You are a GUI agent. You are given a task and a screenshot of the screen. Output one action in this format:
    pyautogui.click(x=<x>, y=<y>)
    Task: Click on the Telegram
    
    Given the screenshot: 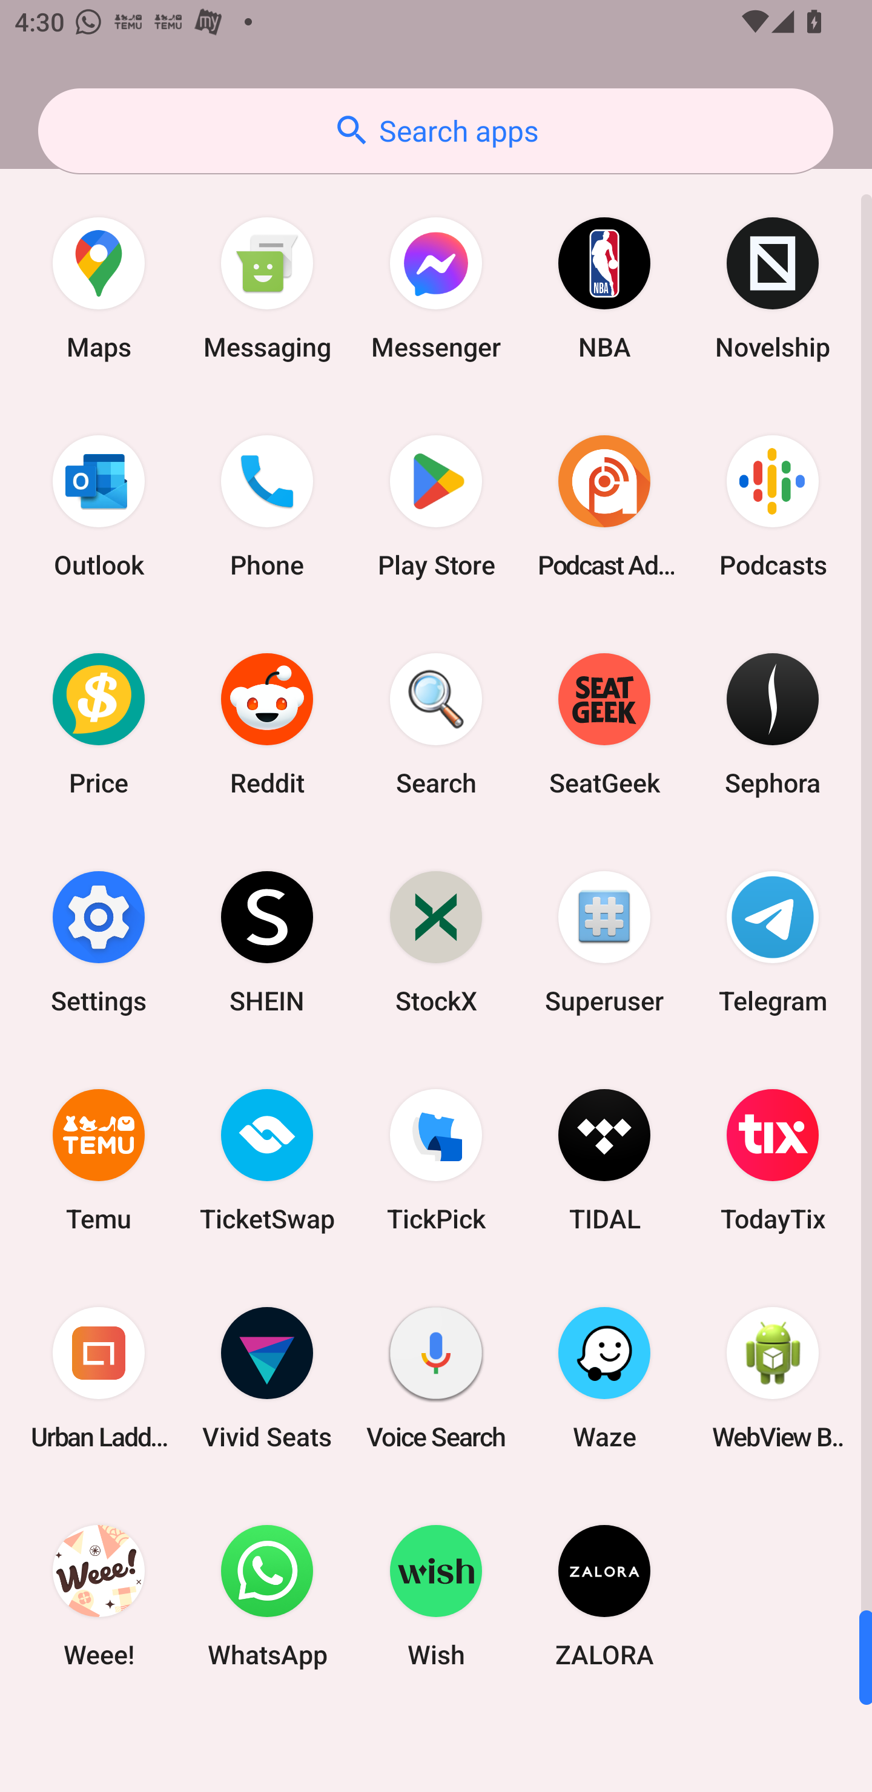 What is the action you would take?
    pyautogui.click(x=773, y=941)
    